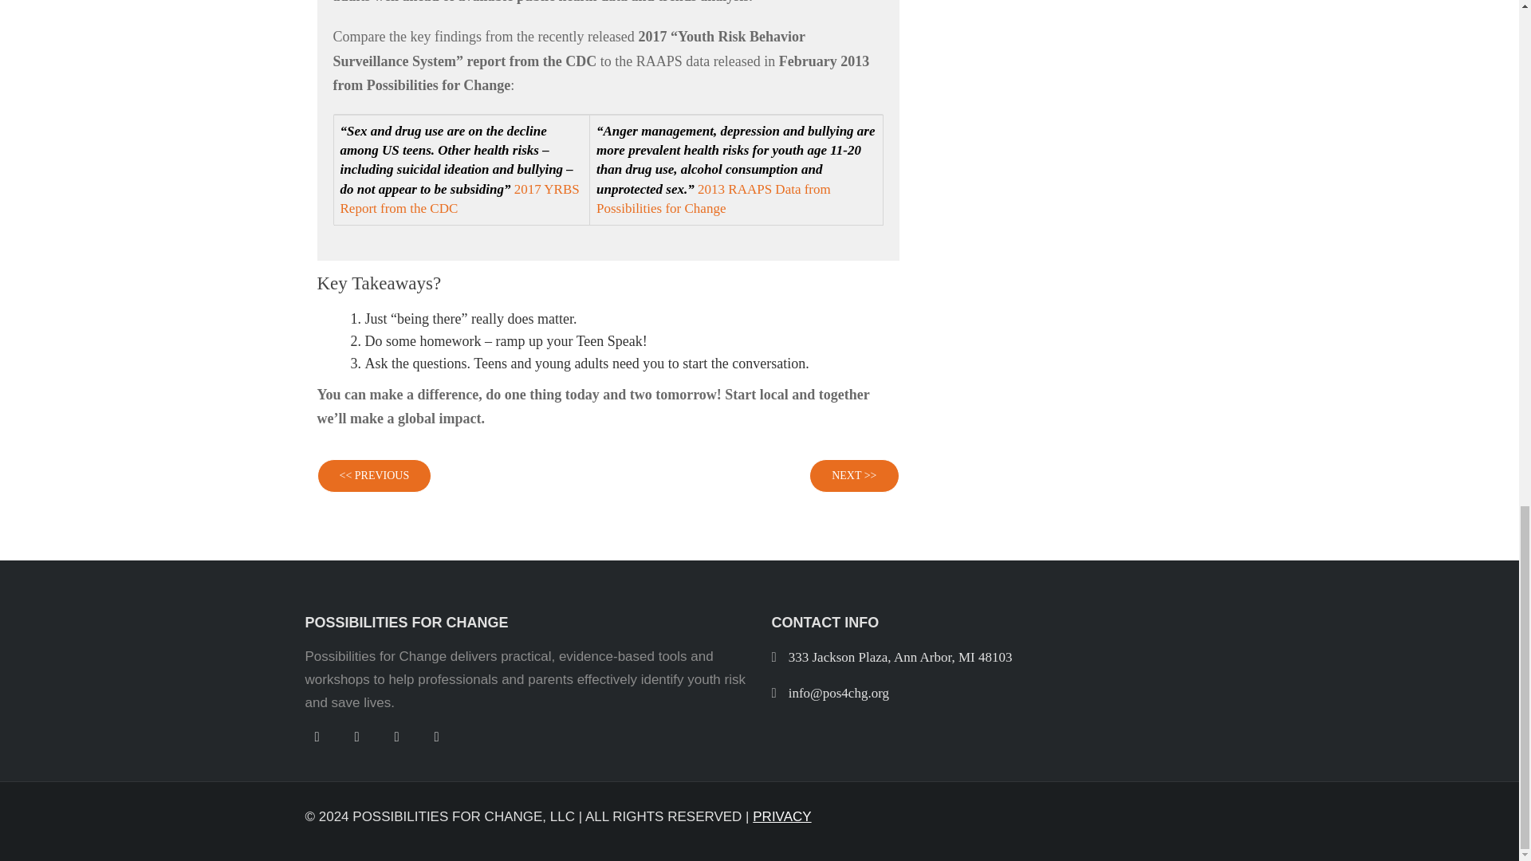  What do you see at coordinates (714, 199) in the screenshot?
I see `2013 RAAPS Data from Possibilities for Change` at bounding box center [714, 199].